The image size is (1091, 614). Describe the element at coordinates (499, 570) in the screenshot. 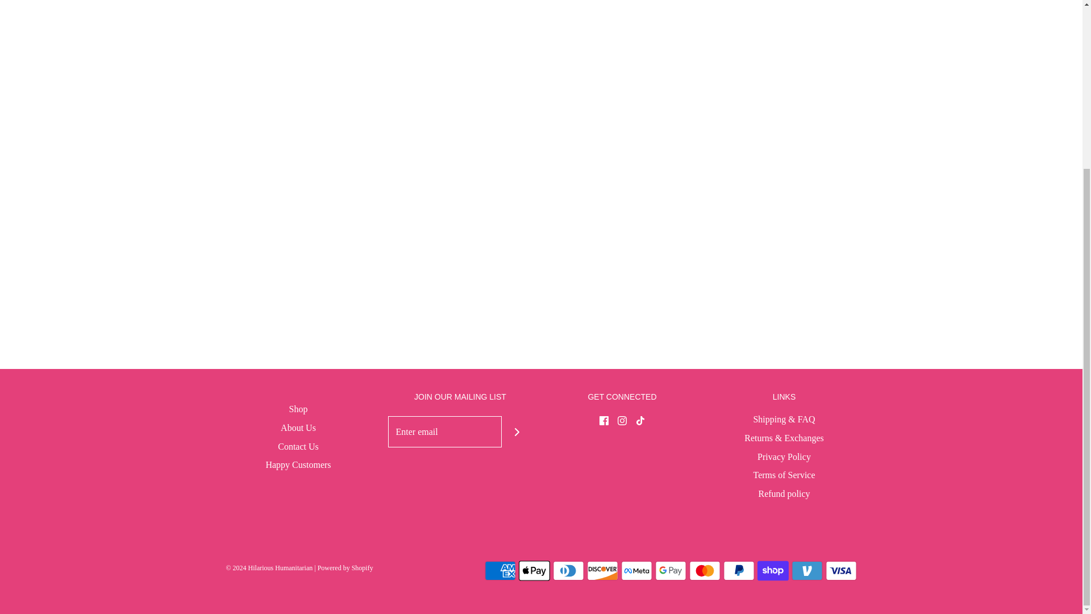

I see `American Express` at that location.